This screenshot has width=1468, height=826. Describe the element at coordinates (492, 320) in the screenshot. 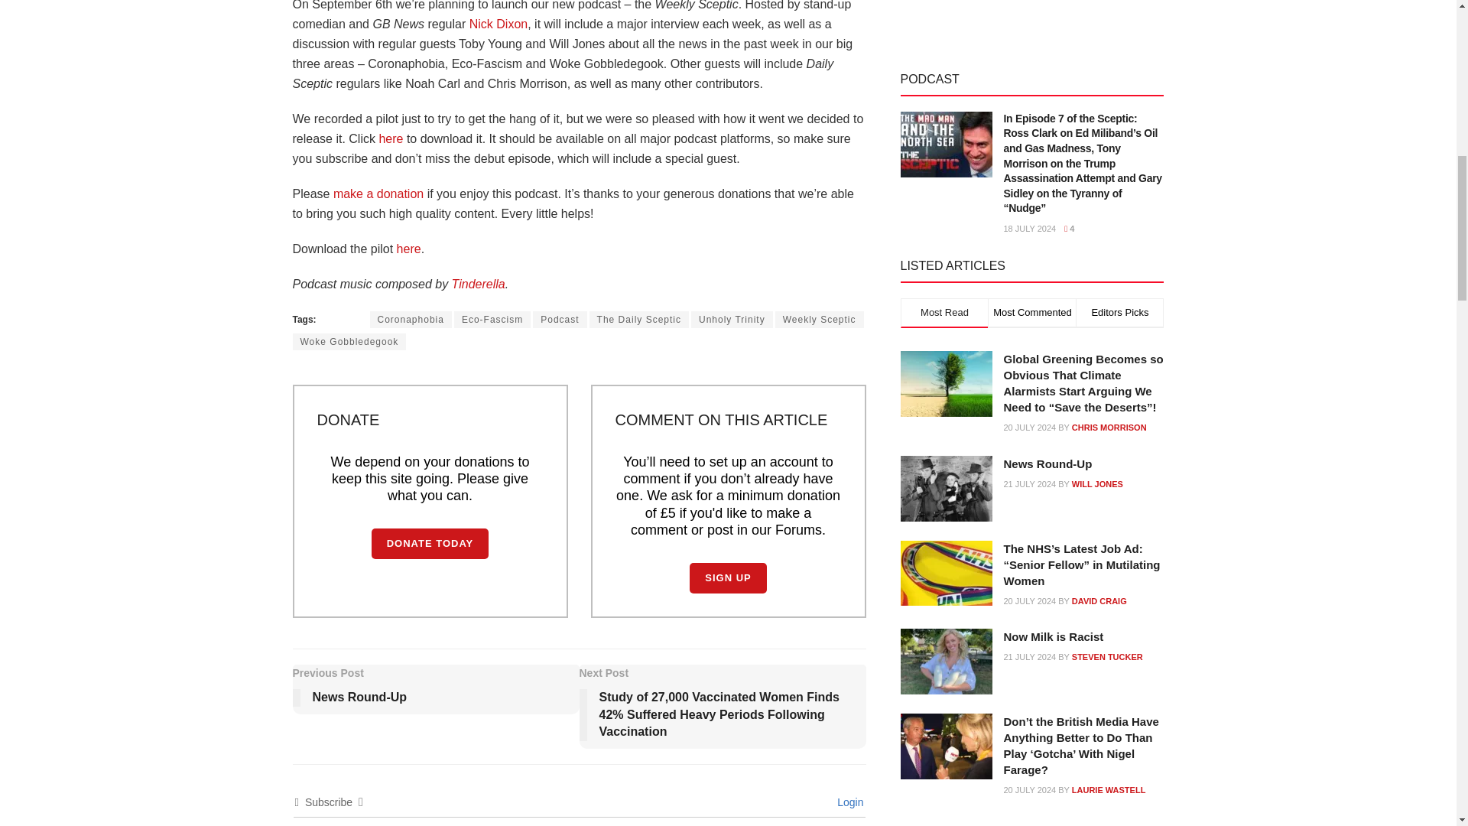

I see `Eco-Fascism` at that location.